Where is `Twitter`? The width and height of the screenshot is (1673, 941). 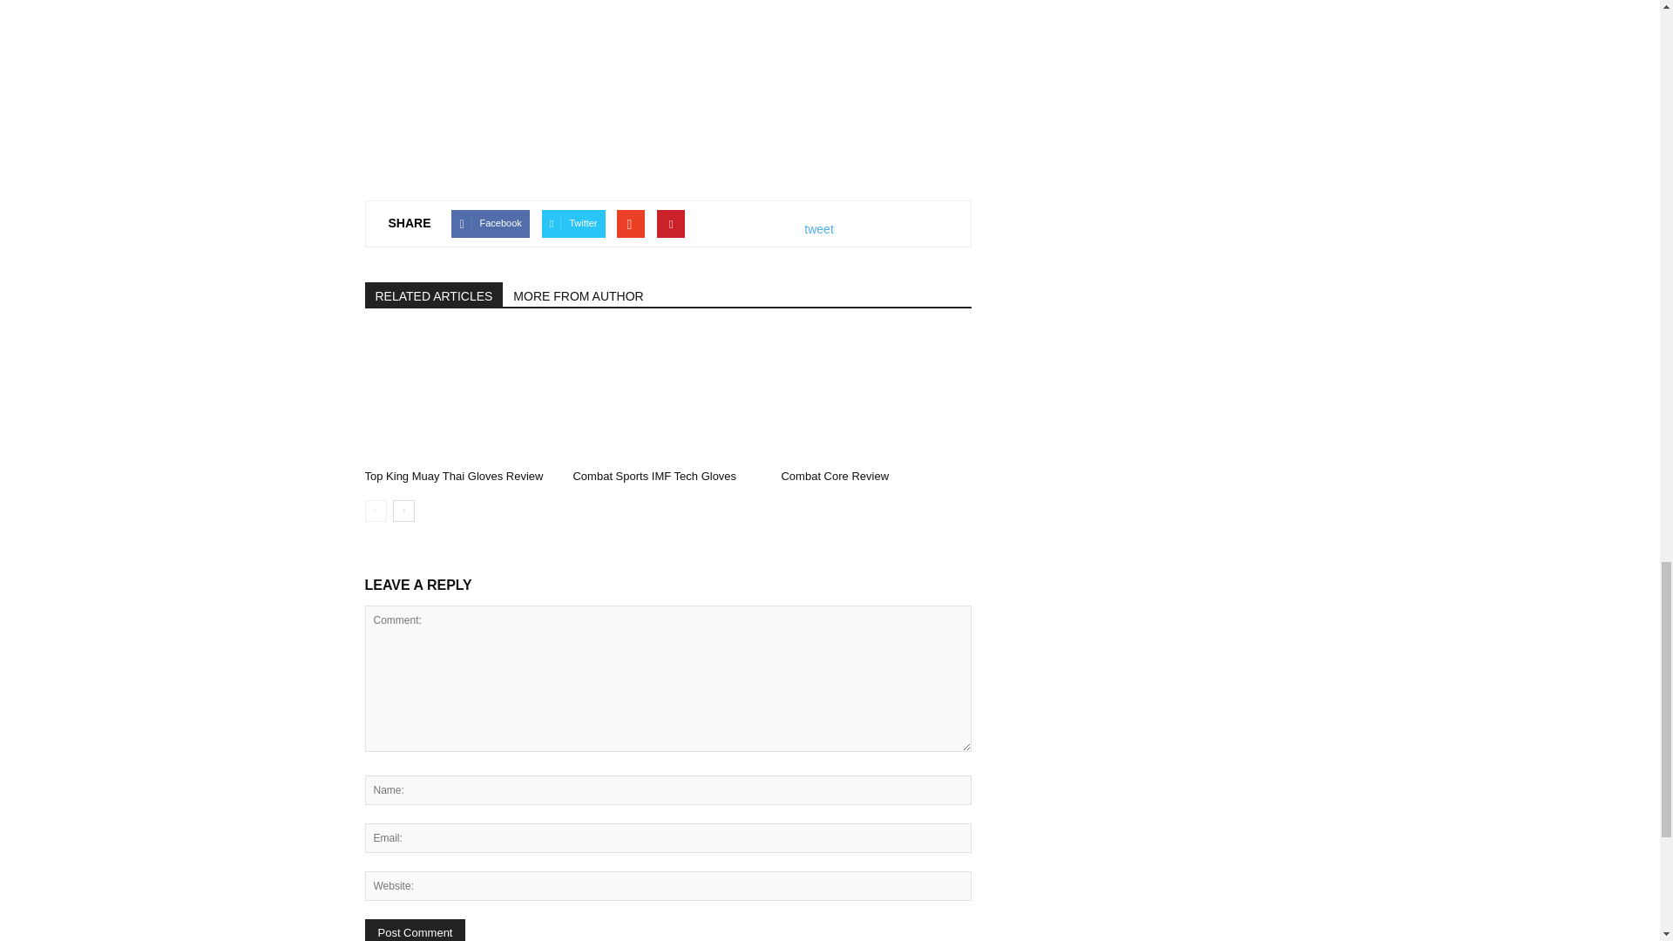 Twitter is located at coordinates (573, 223).